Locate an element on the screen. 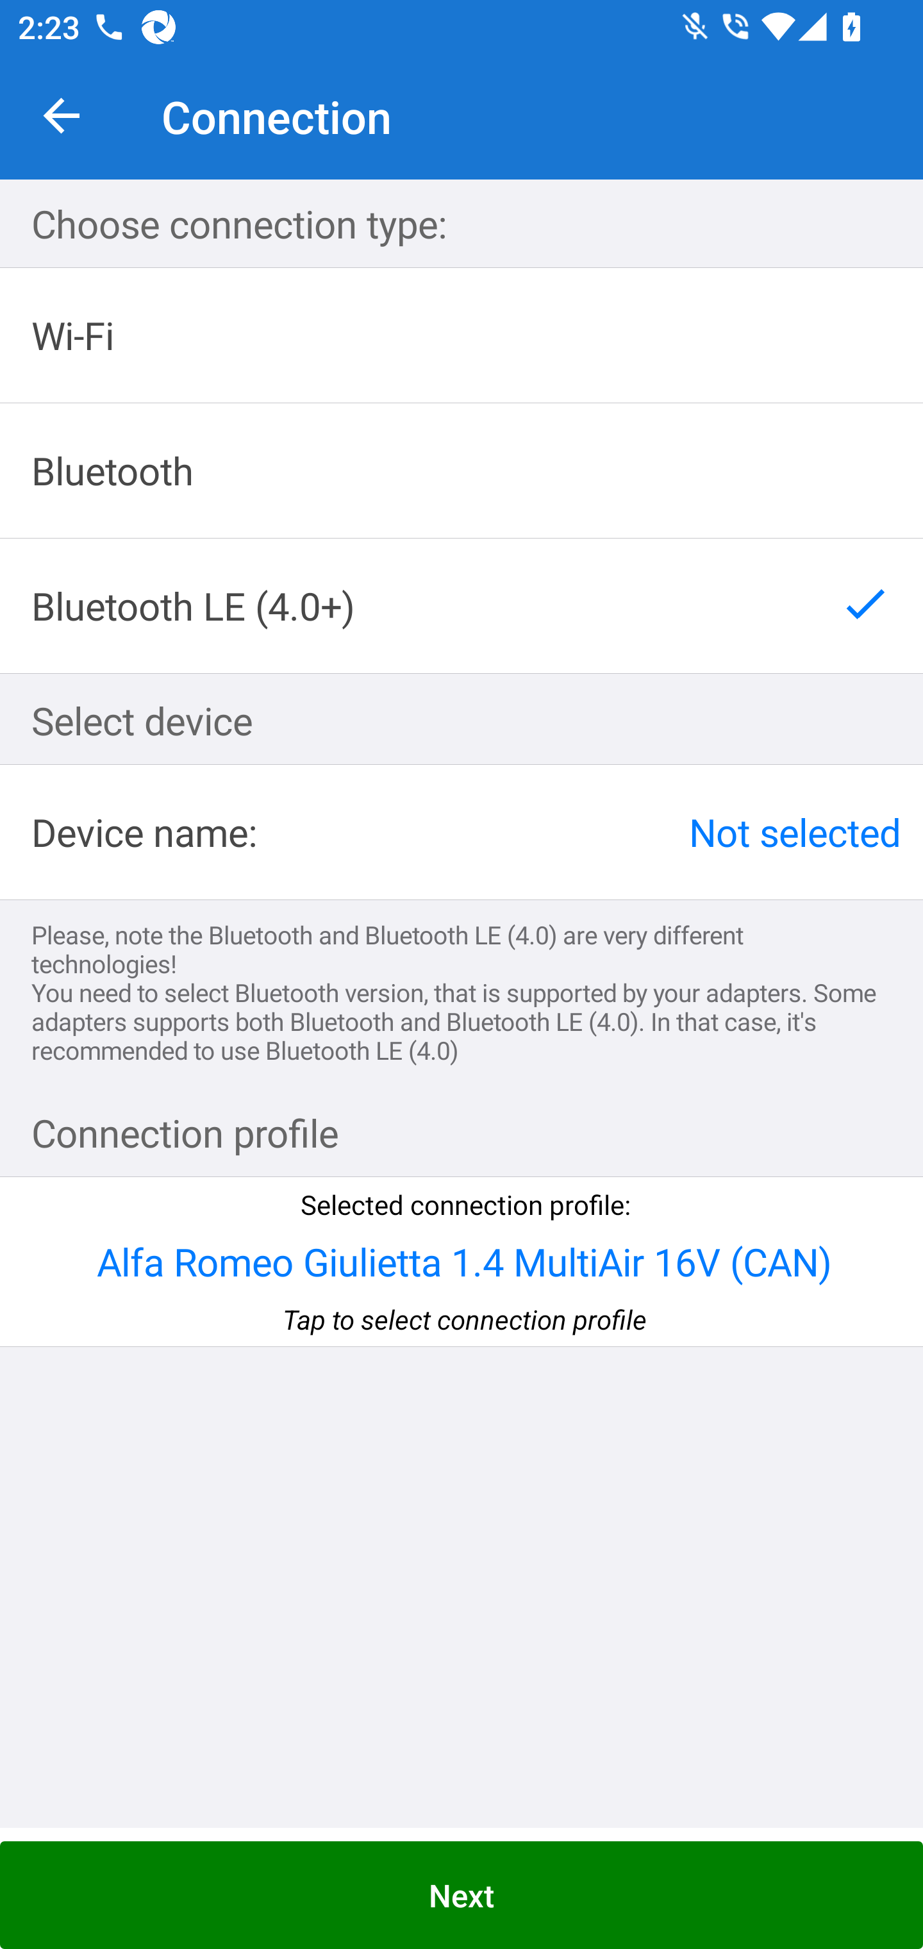 This screenshot has width=923, height=1949. Next is located at coordinates (462, 1895).